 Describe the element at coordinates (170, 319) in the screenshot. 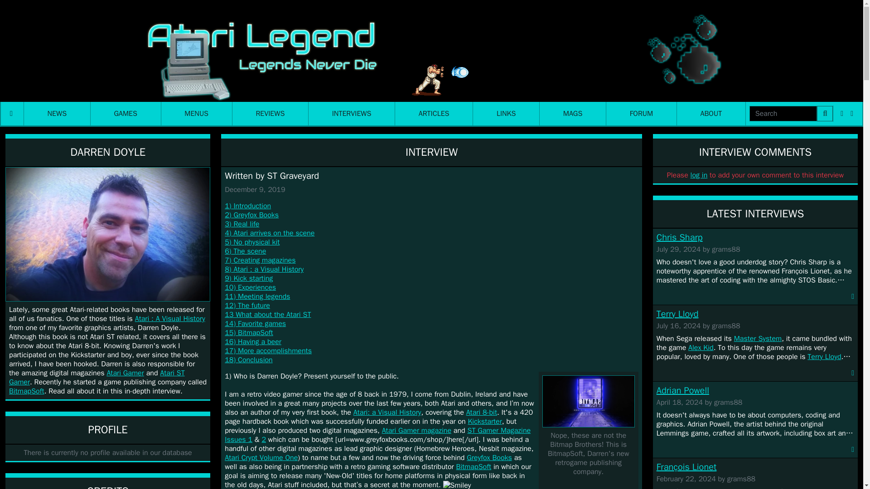

I see `Atari : A Visual History` at that location.